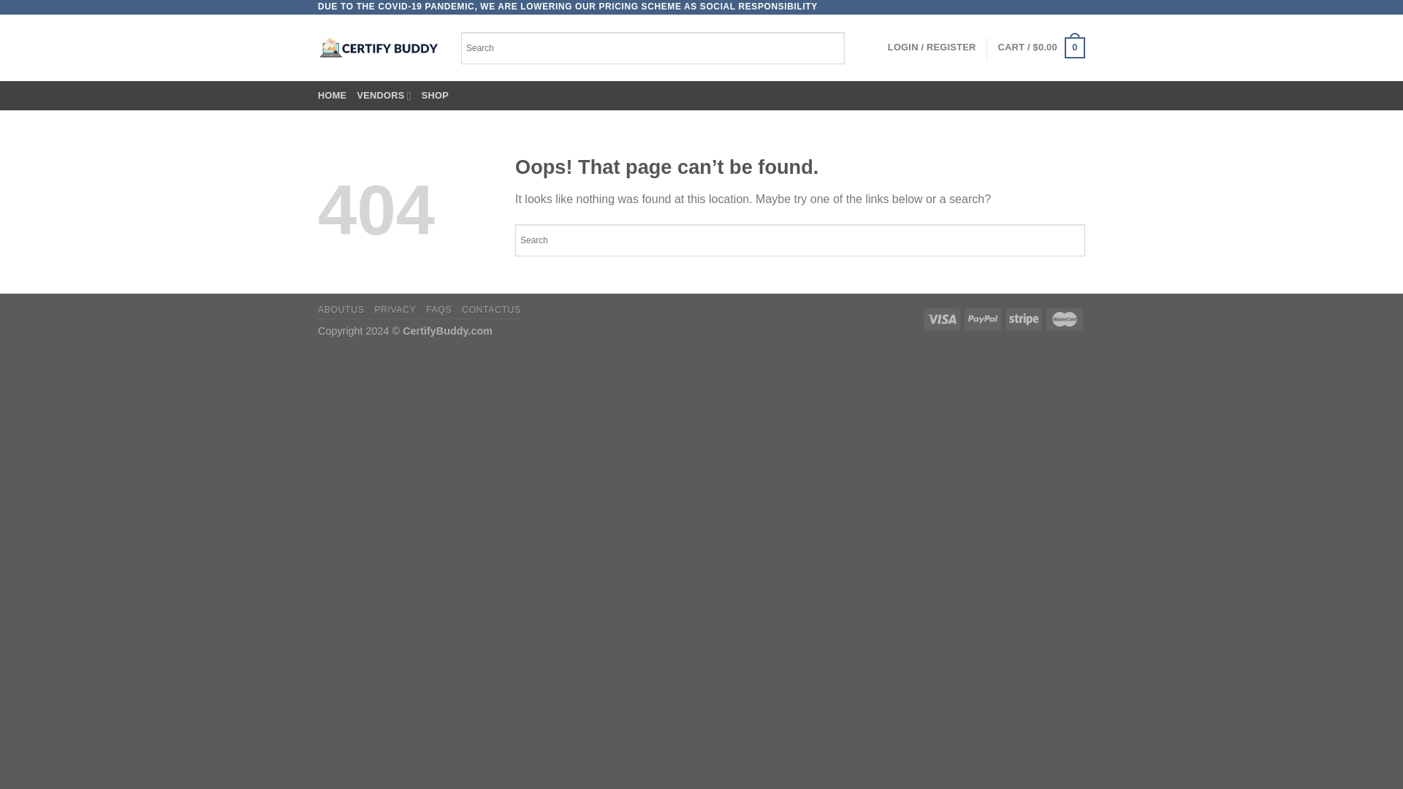 This screenshot has width=1403, height=789. Describe the element at coordinates (383, 96) in the screenshot. I see `VENDORS` at that location.